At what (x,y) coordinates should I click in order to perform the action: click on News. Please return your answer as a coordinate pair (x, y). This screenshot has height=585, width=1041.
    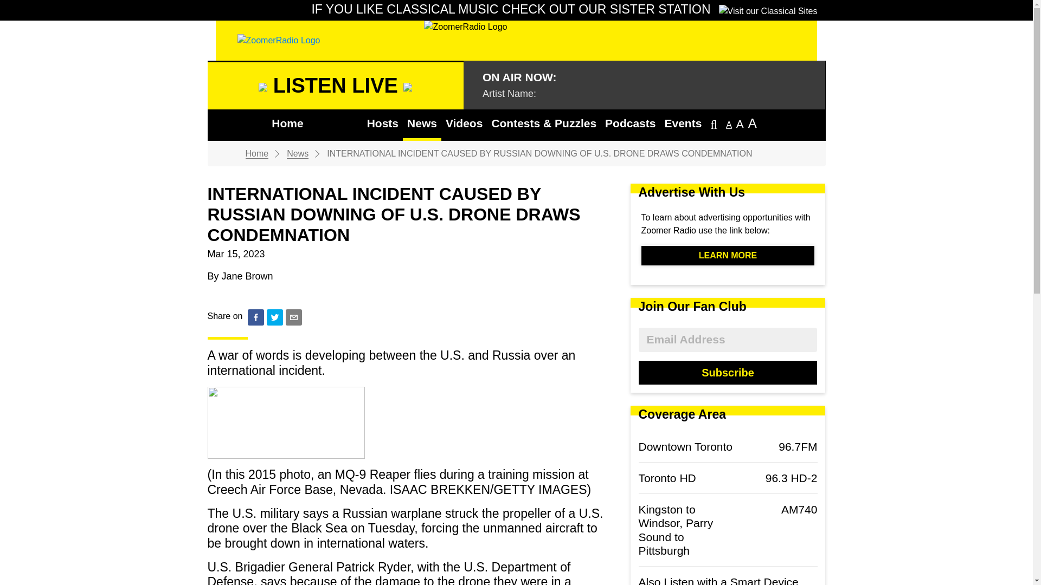
    Looking at the image, I should click on (297, 154).